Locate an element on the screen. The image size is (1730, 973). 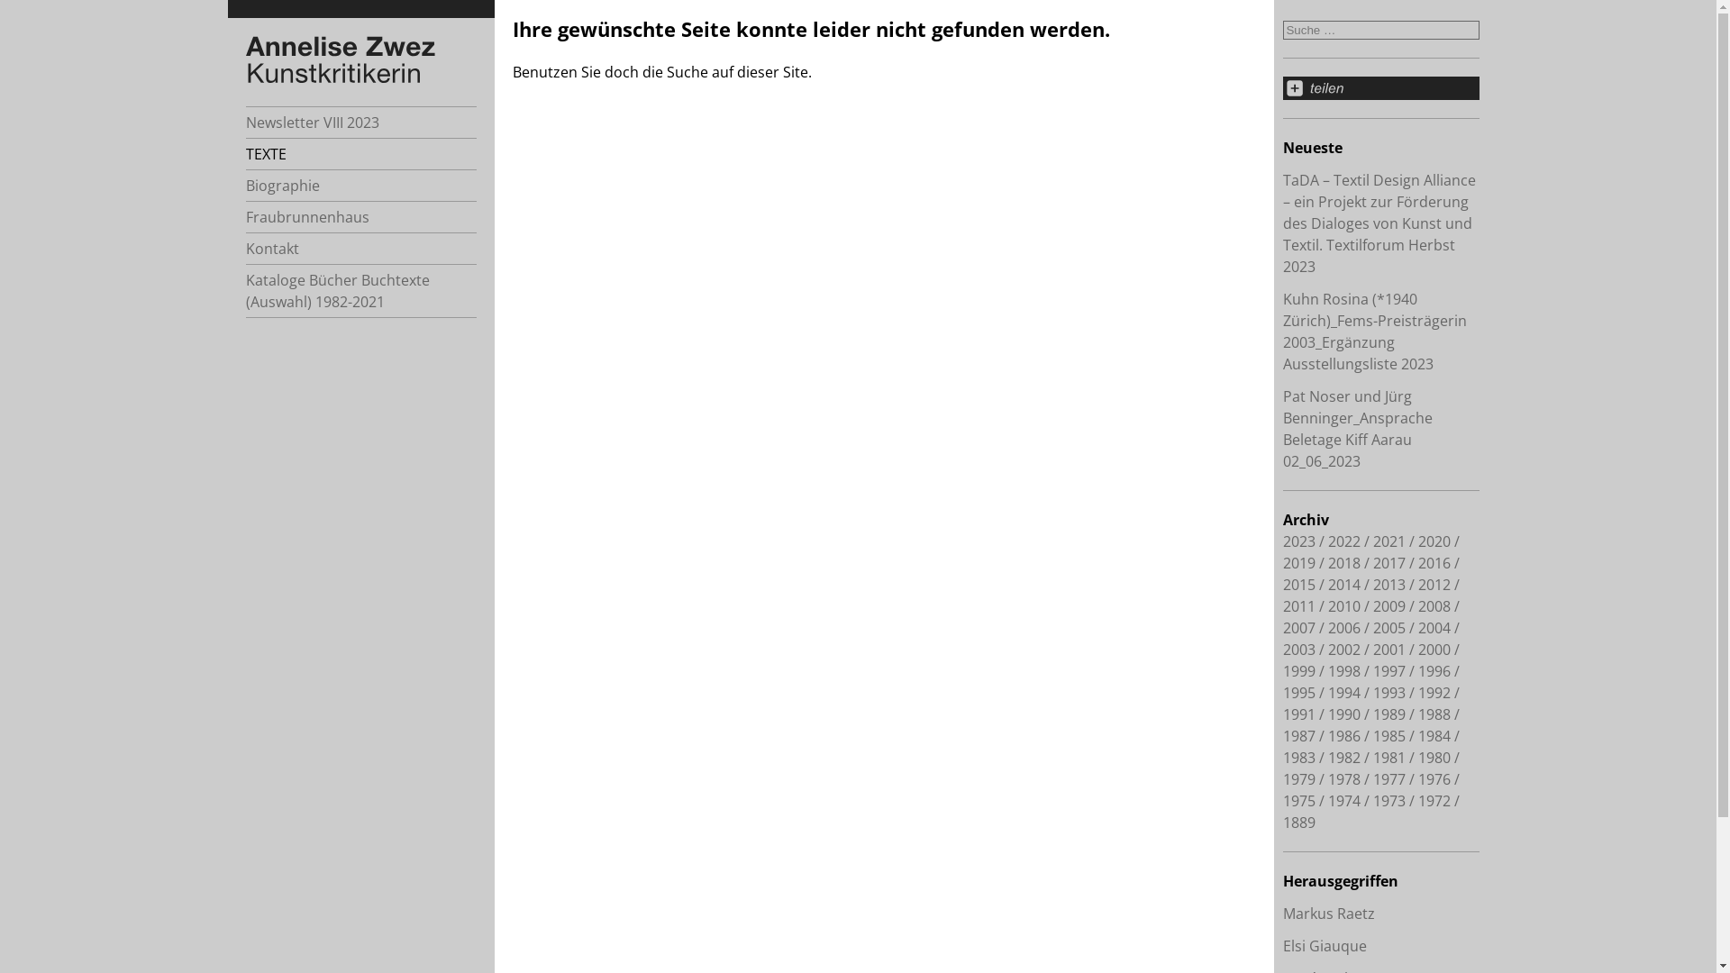
Newsletter VIII 2023 is located at coordinates (360, 123).